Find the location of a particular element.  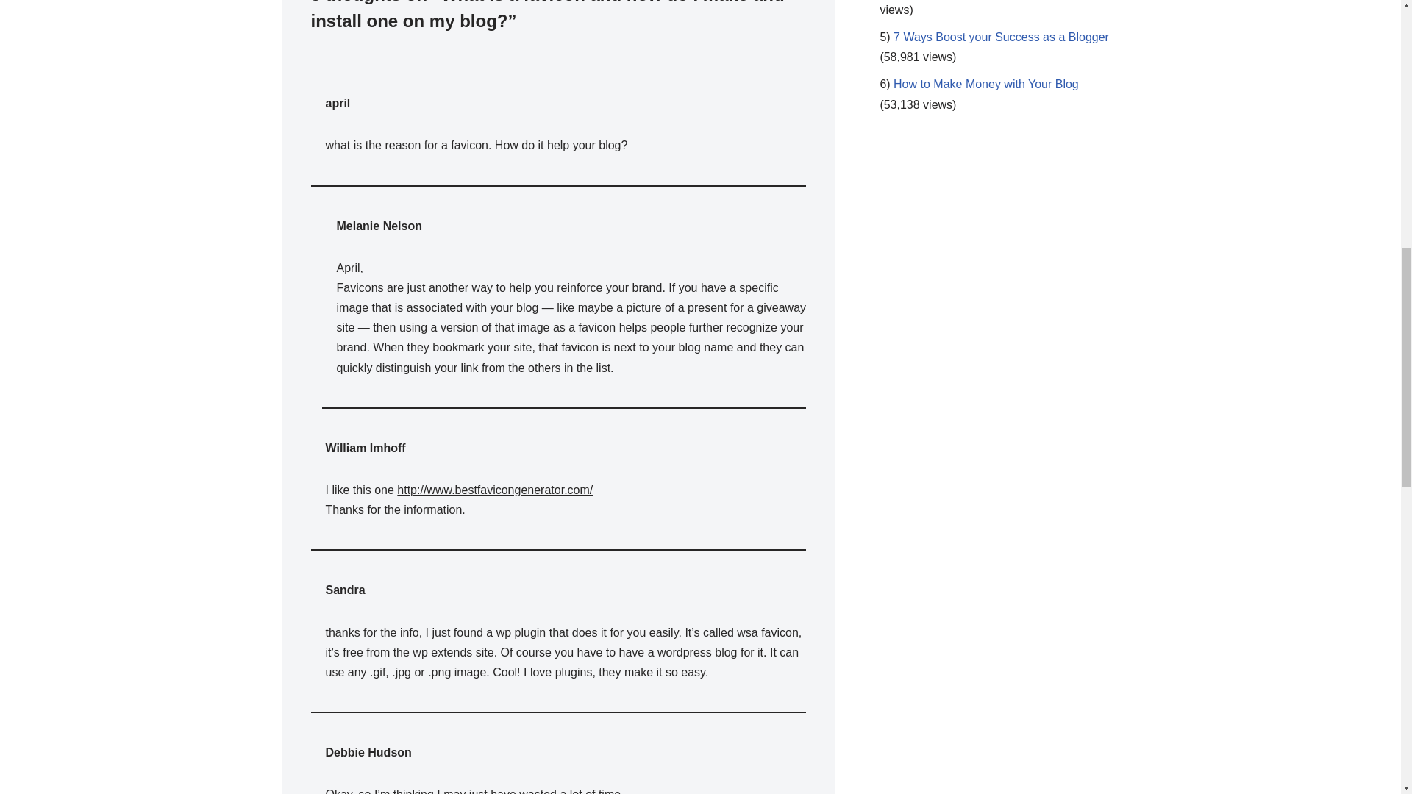

Melanie Nelson is located at coordinates (379, 225).